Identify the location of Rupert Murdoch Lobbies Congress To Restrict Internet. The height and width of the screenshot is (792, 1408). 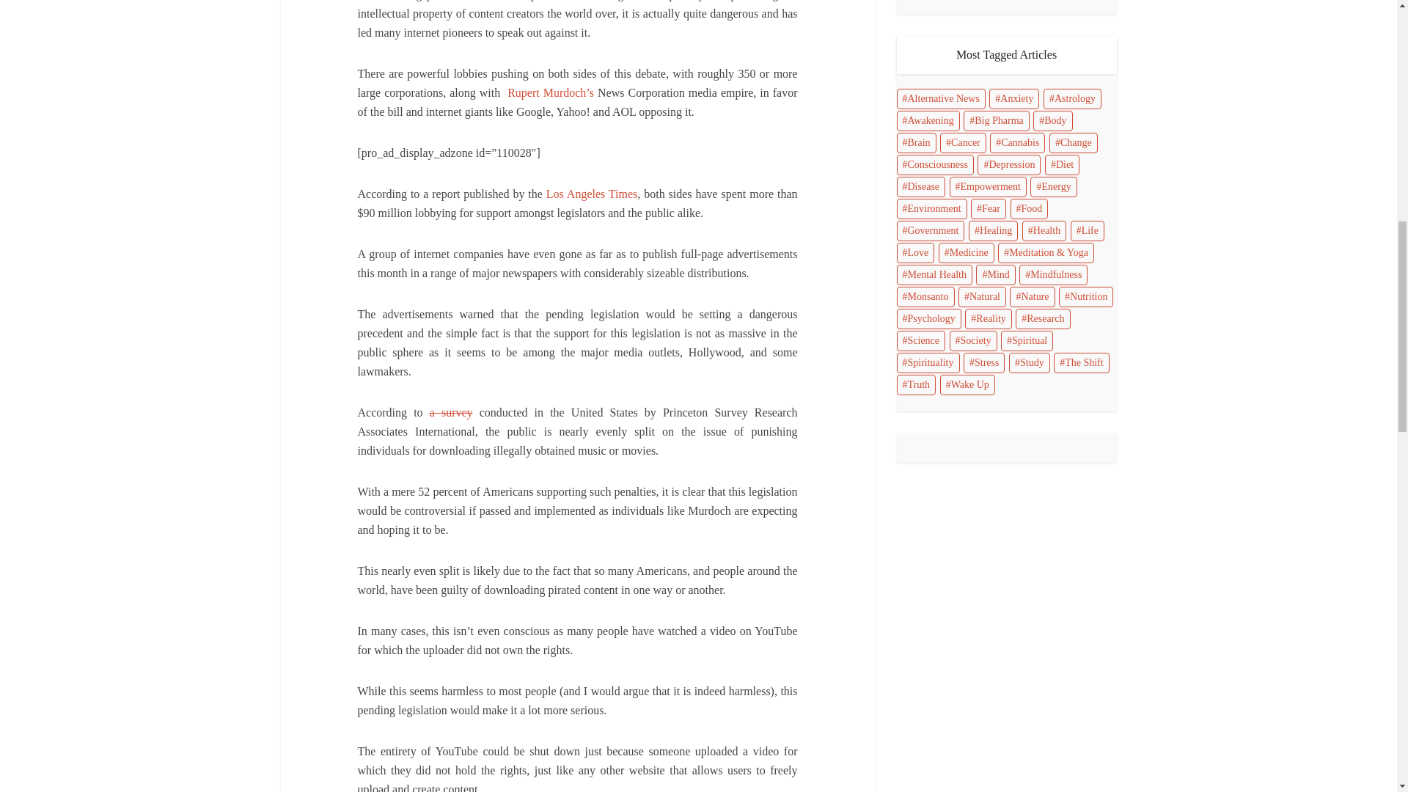
(550, 92).